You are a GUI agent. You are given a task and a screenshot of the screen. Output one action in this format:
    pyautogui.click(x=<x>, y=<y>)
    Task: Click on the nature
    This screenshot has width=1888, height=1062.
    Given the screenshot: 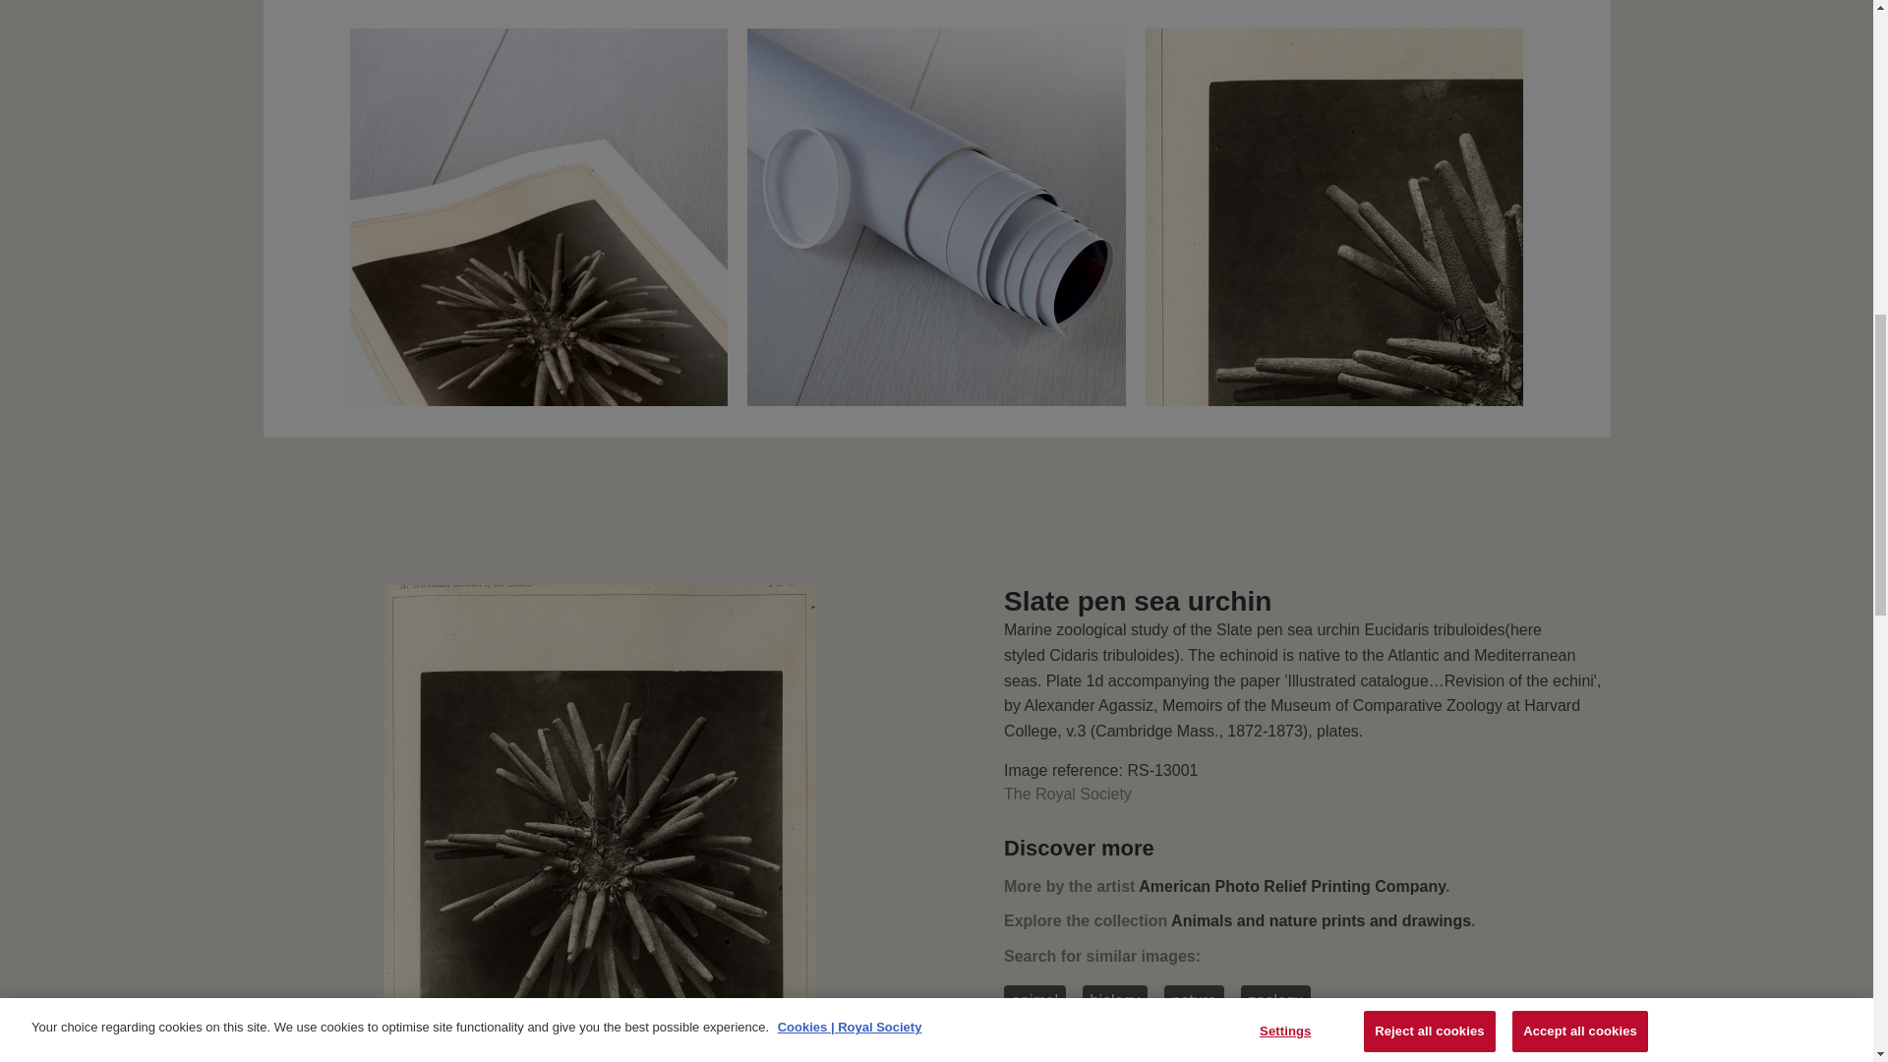 What is the action you would take?
    pyautogui.click(x=1194, y=1000)
    